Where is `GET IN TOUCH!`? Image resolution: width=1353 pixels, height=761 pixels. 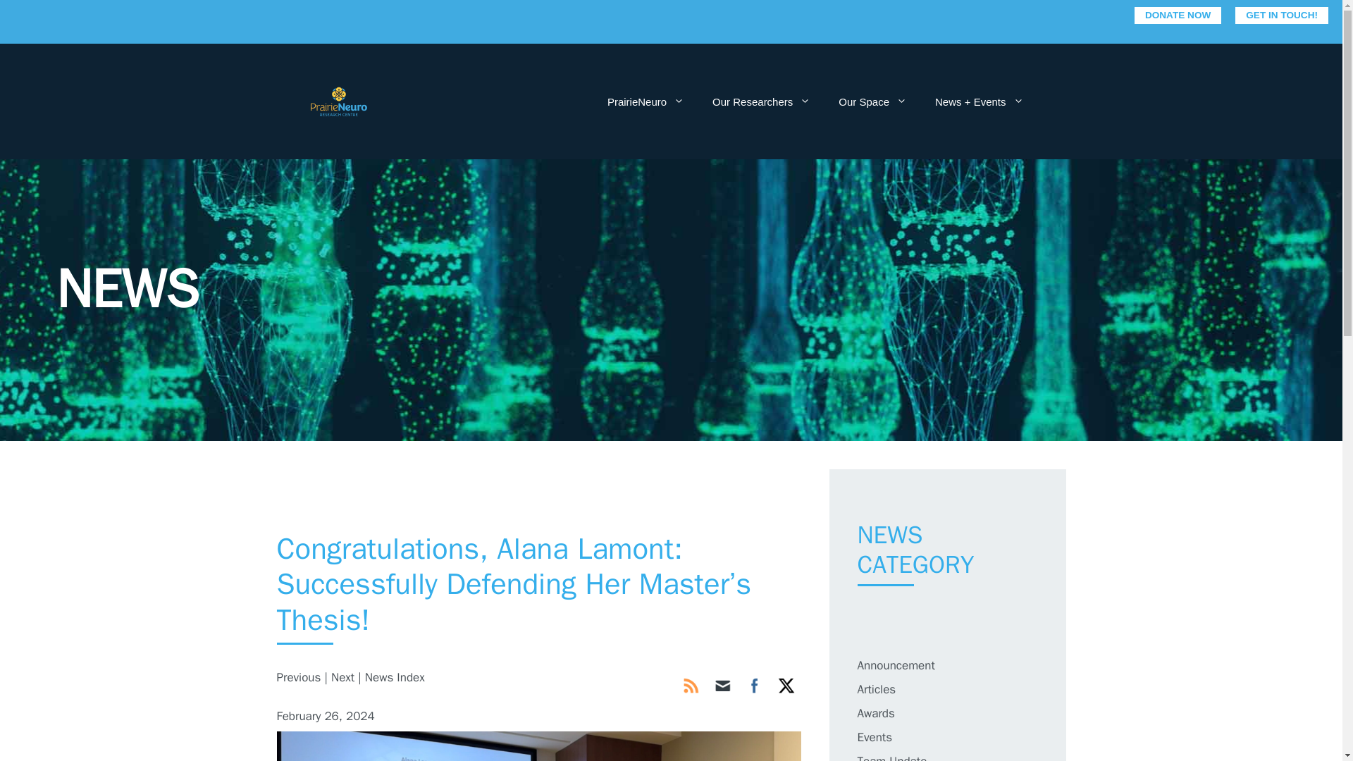
GET IN TOUCH! is located at coordinates (1281, 15).